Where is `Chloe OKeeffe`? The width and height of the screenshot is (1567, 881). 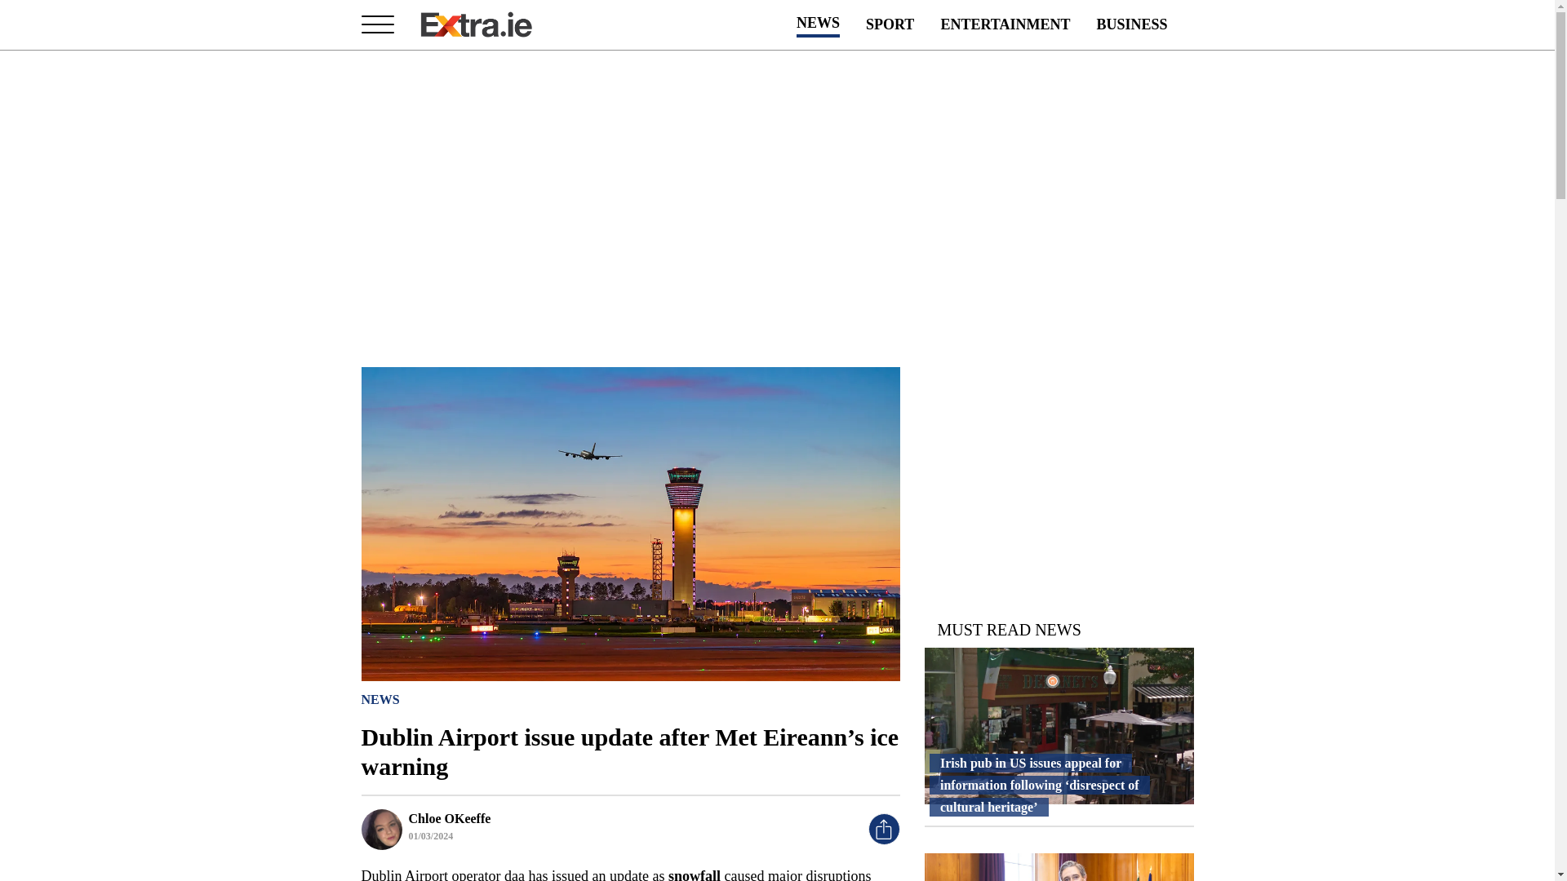 Chloe OKeeffe is located at coordinates (449, 817).